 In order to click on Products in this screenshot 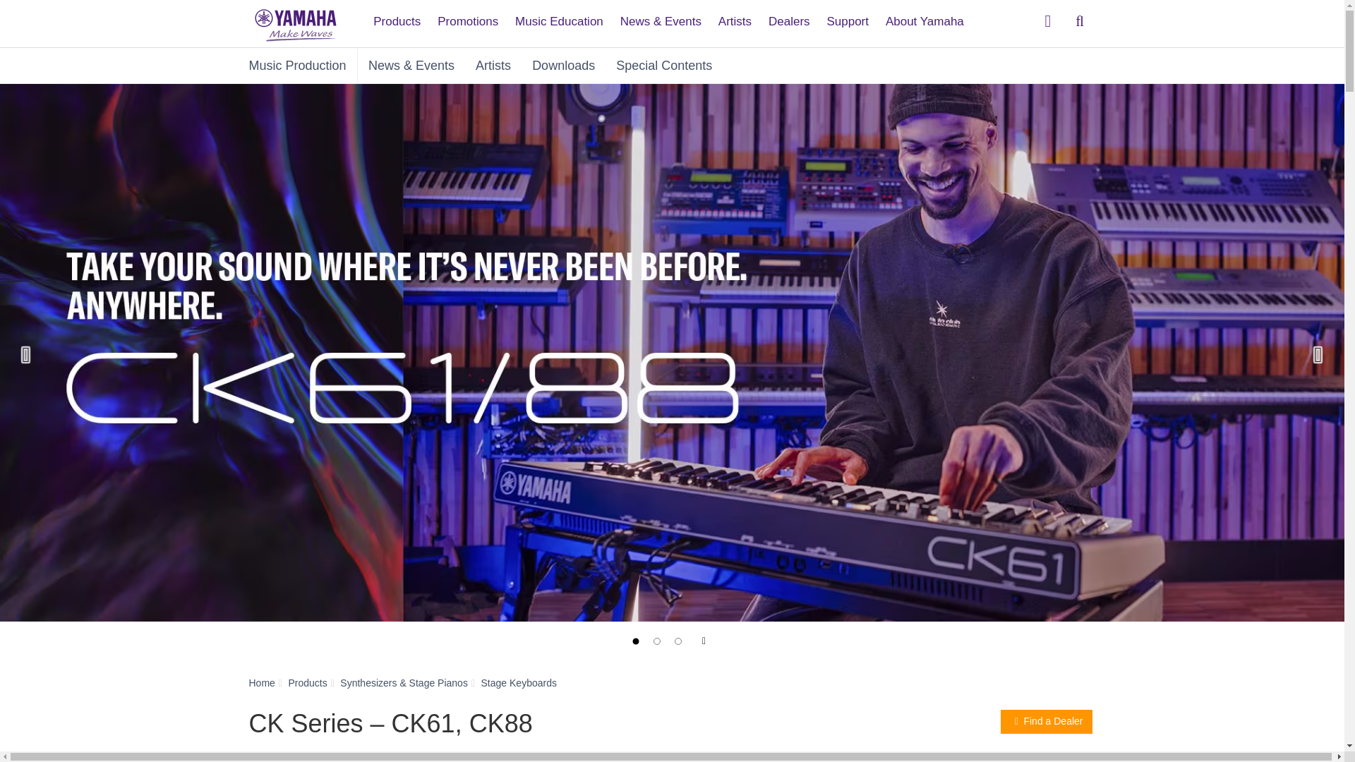, I will do `click(397, 16)`.